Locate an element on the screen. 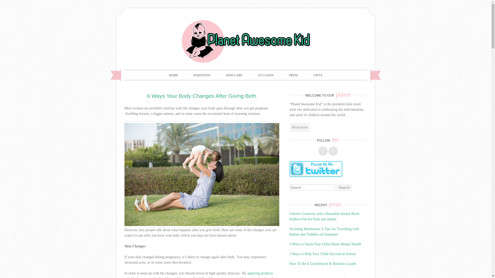  Read more is located at coordinates (300, 127).